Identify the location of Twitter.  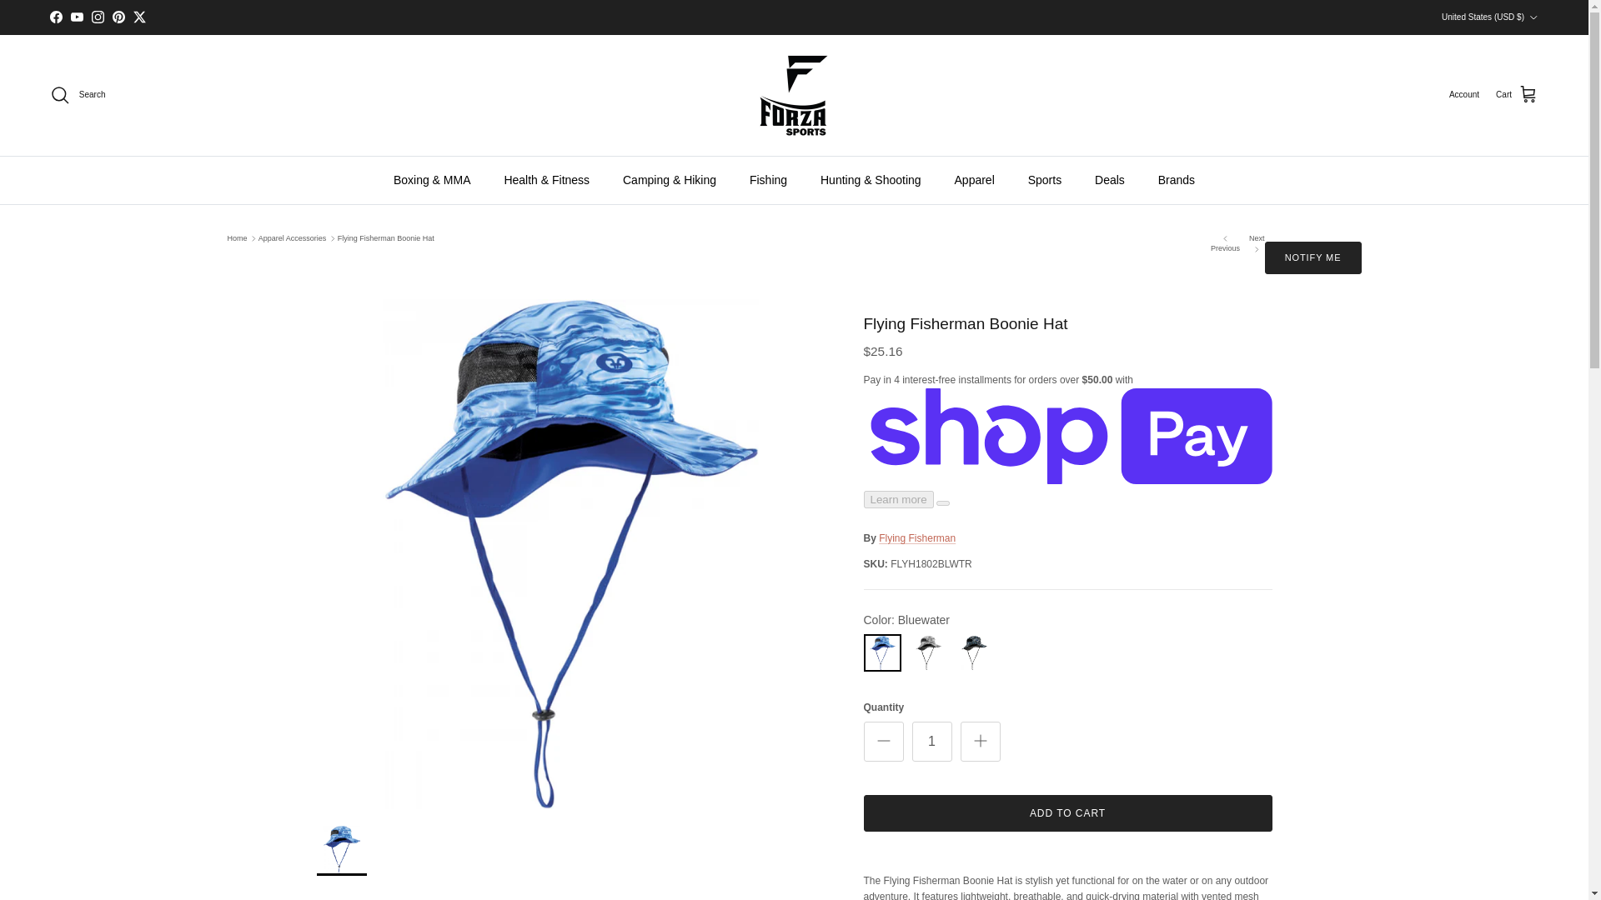
(138, 17).